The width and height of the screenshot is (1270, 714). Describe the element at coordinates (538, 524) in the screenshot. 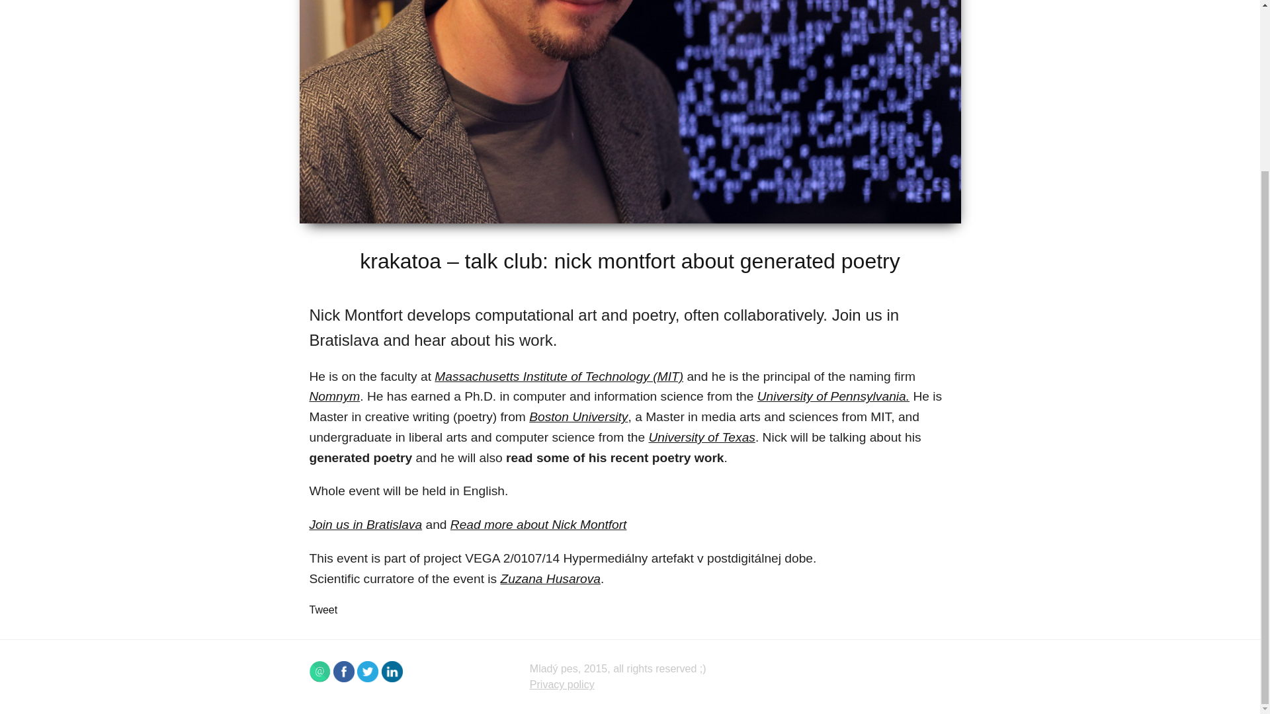

I see `Read more about Nick Montfort` at that location.